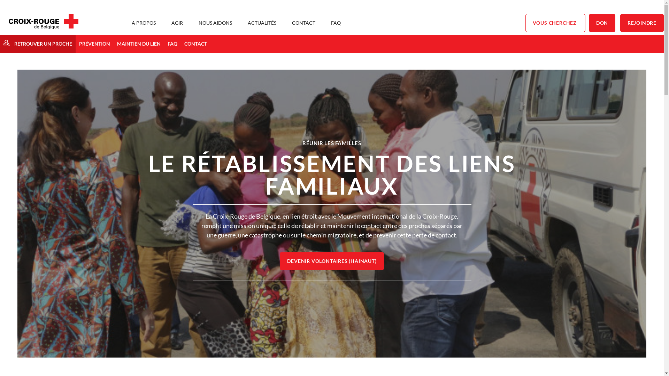  Describe the element at coordinates (196, 44) in the screenshot. I see `CONTACT` at that location.